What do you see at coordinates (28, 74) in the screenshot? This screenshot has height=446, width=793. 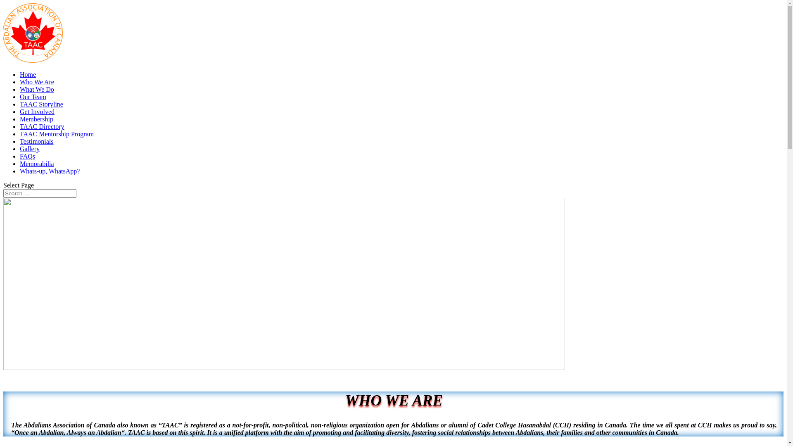 I see `Home` at bounding box center [28, 74].